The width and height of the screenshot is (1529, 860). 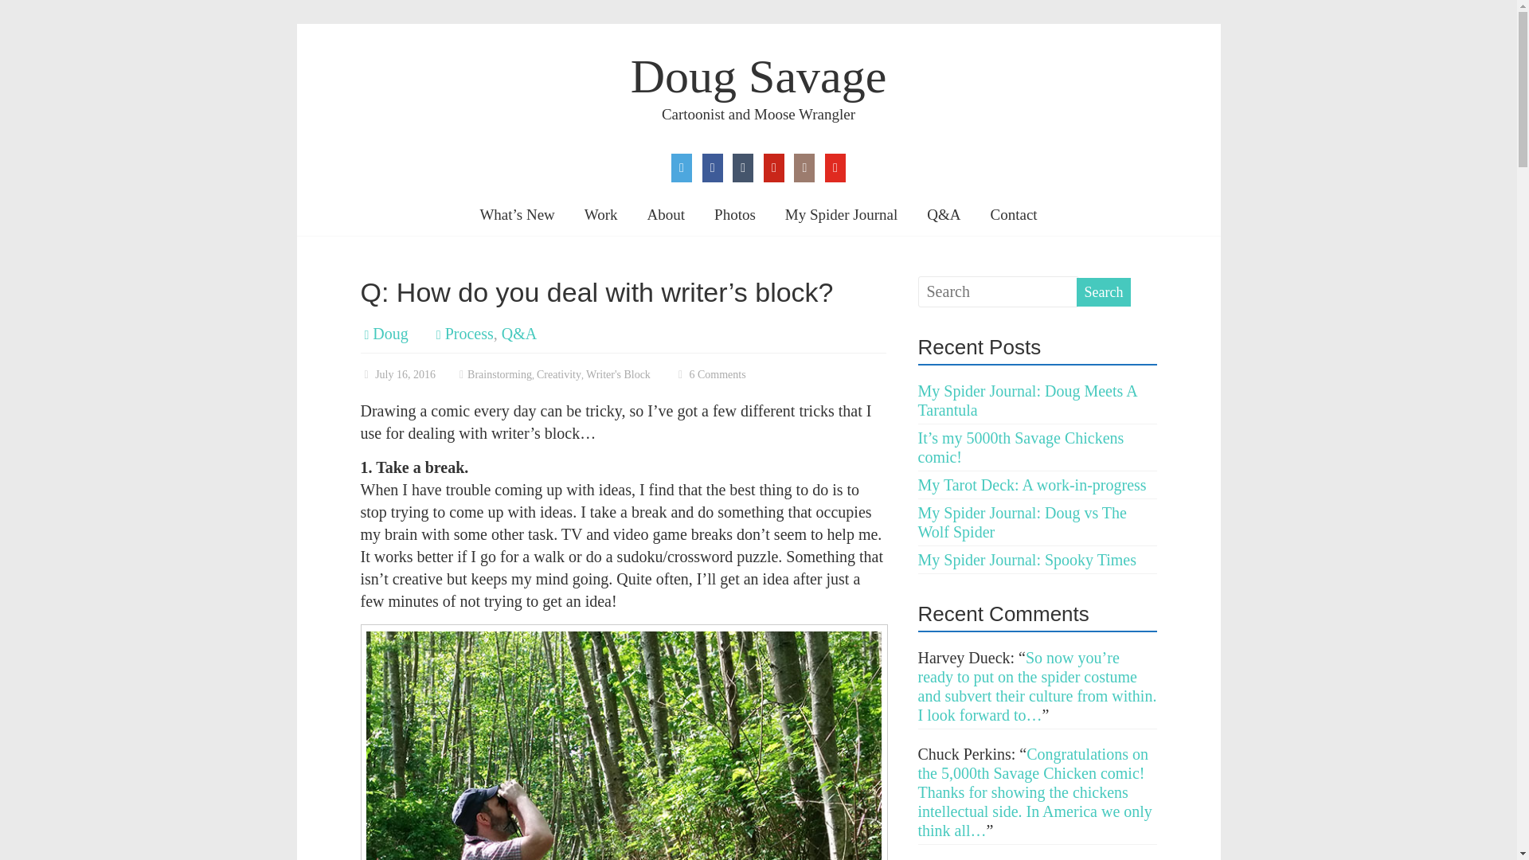 What do you see at coordinates (1104, 291) in the screenshot?
I see `Search` at bounding box center [1104, 291].